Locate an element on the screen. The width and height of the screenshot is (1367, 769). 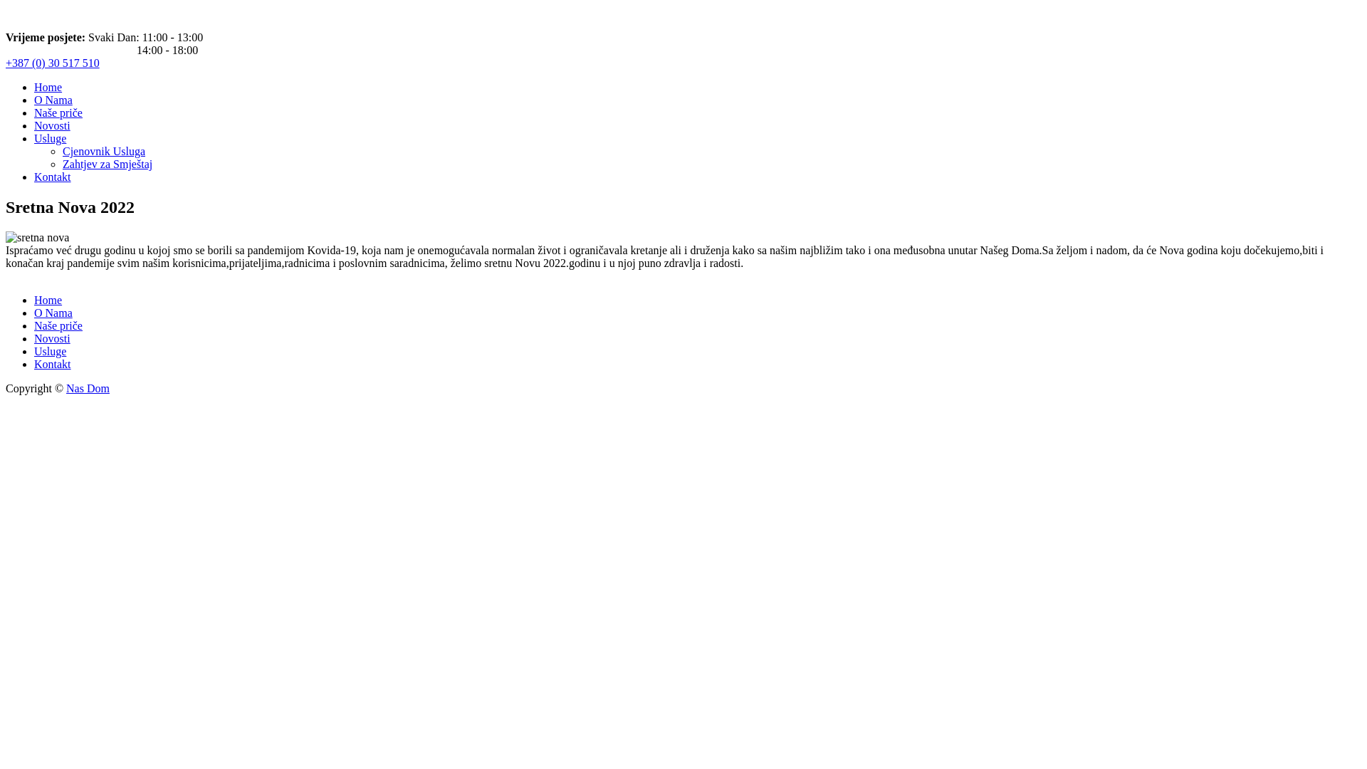
O Nama is located at coordinates (53, 100).